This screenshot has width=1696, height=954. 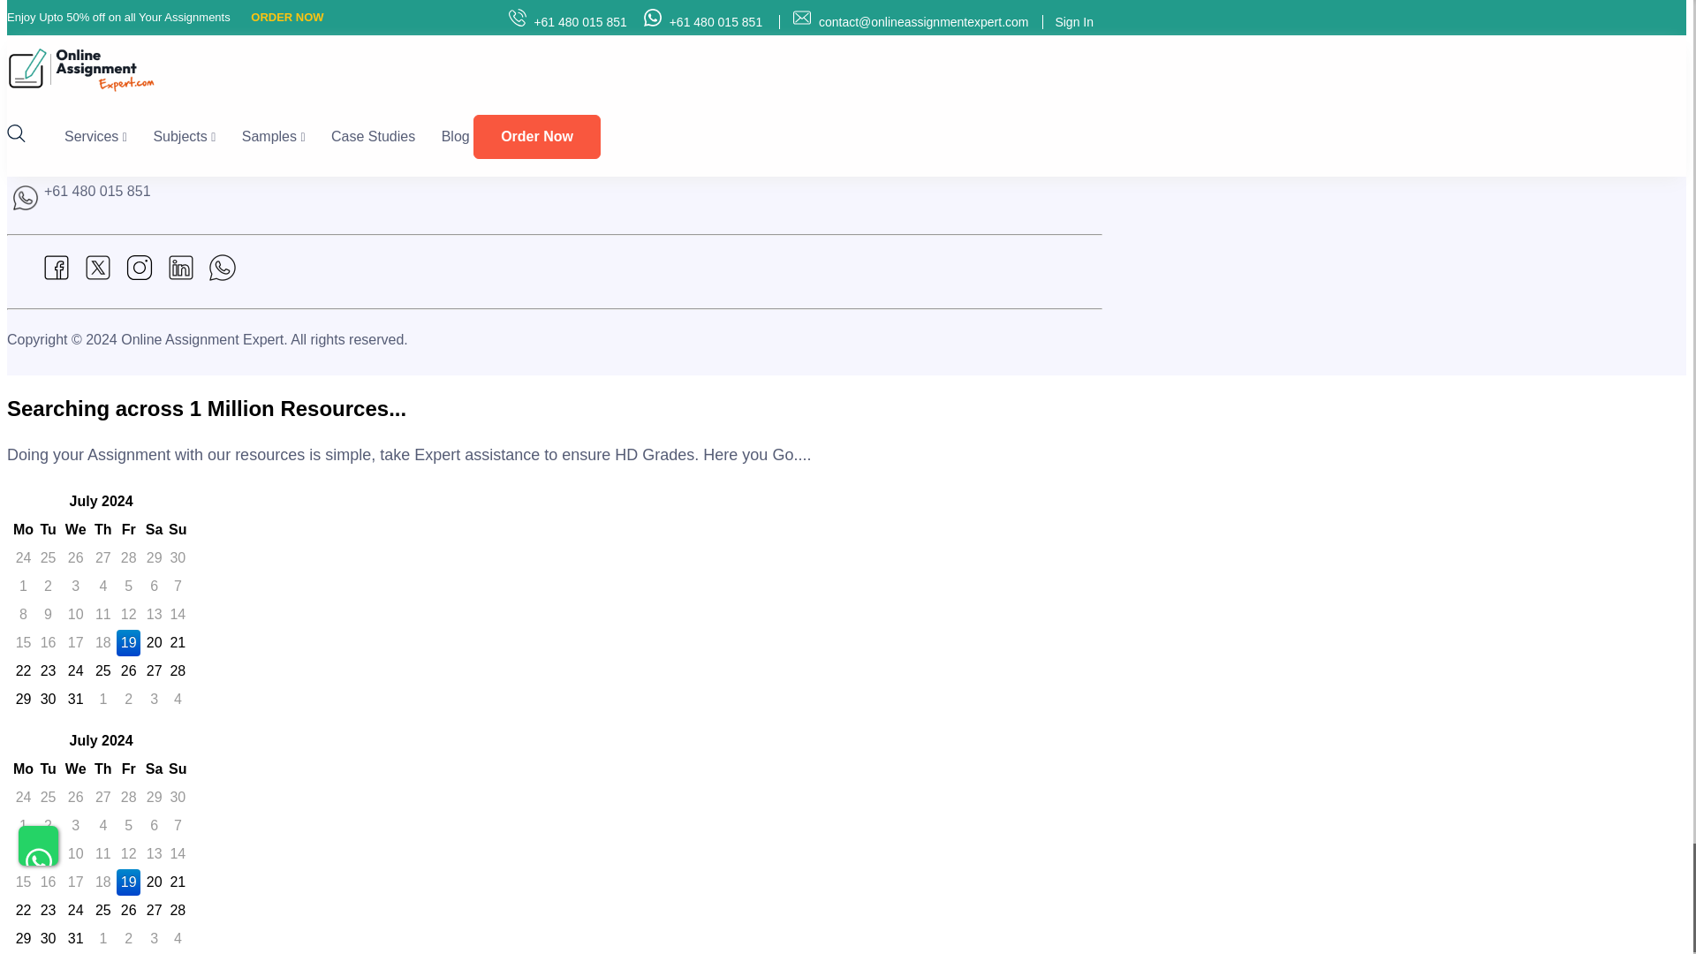 I want to click on Follow us on Instagram, so click(x=140, y=276).